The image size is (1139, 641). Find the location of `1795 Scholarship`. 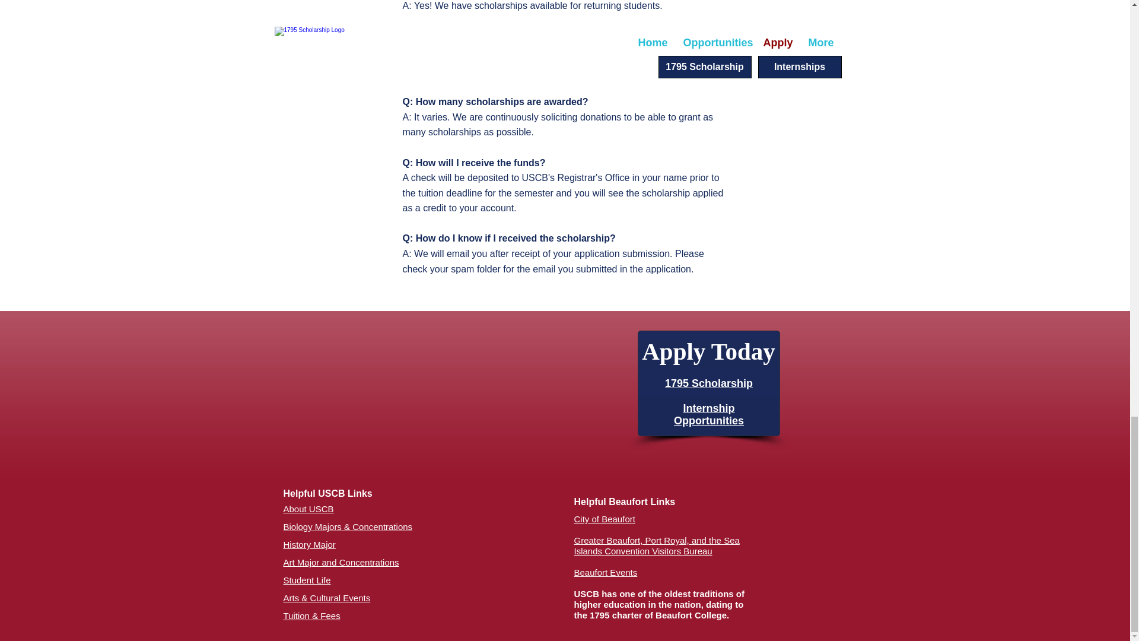

1795 Scholarship is located at coordinates (709, 383).